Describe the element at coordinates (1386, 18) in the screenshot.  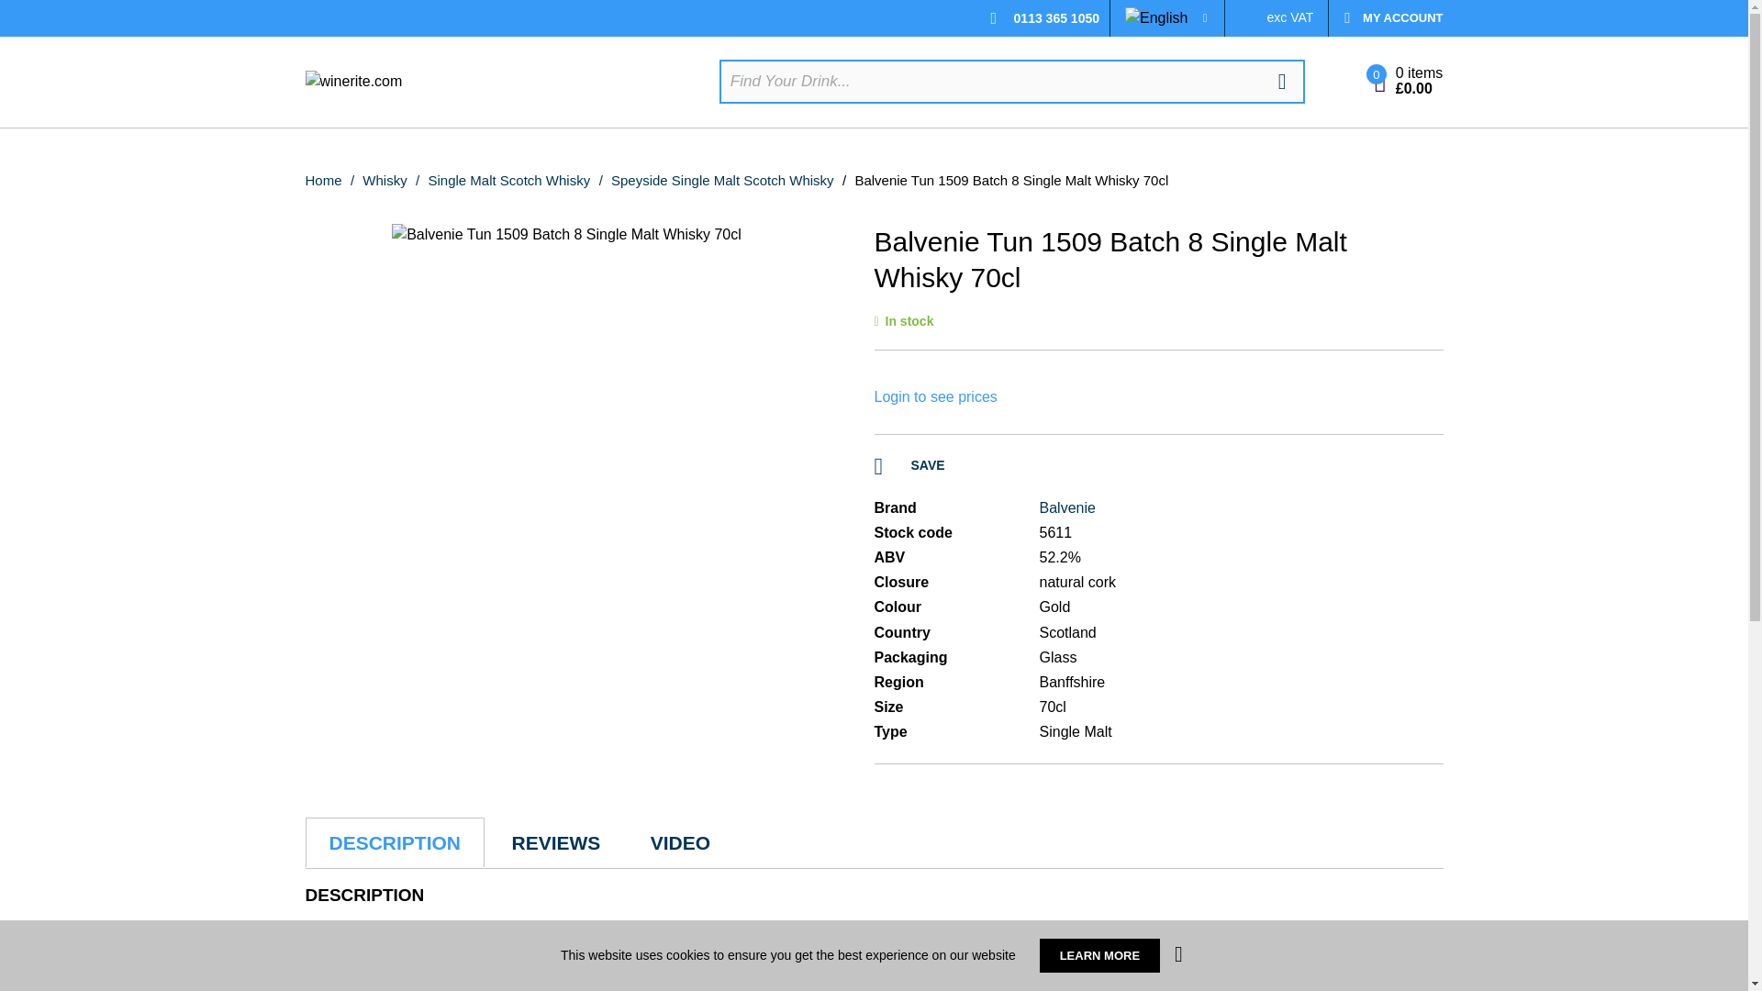
I see `MY ACCOUNT` at that location.